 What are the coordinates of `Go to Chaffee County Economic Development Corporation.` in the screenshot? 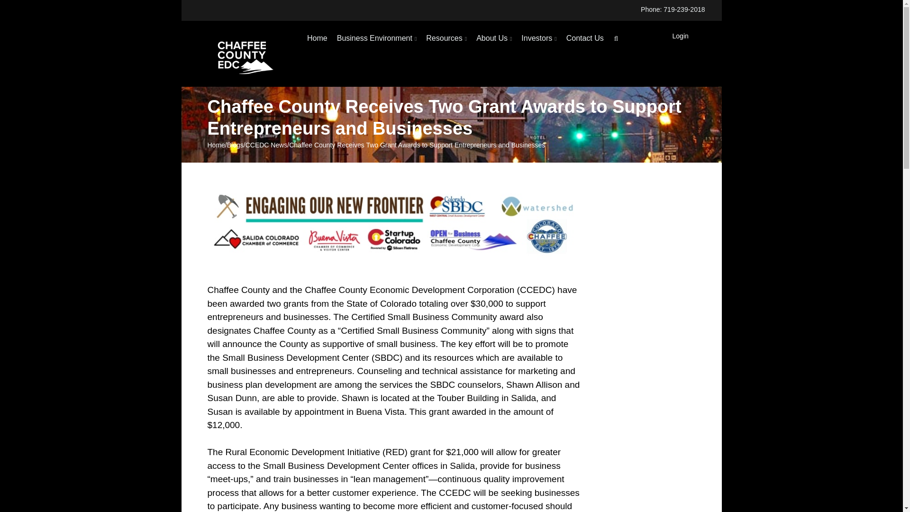 It's located at (216, 145).